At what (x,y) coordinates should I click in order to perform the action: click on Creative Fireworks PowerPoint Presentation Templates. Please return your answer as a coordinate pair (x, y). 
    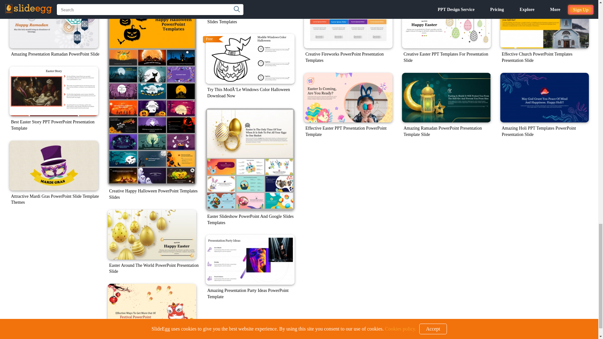
    Looking at the image, I should click on (348, 24).